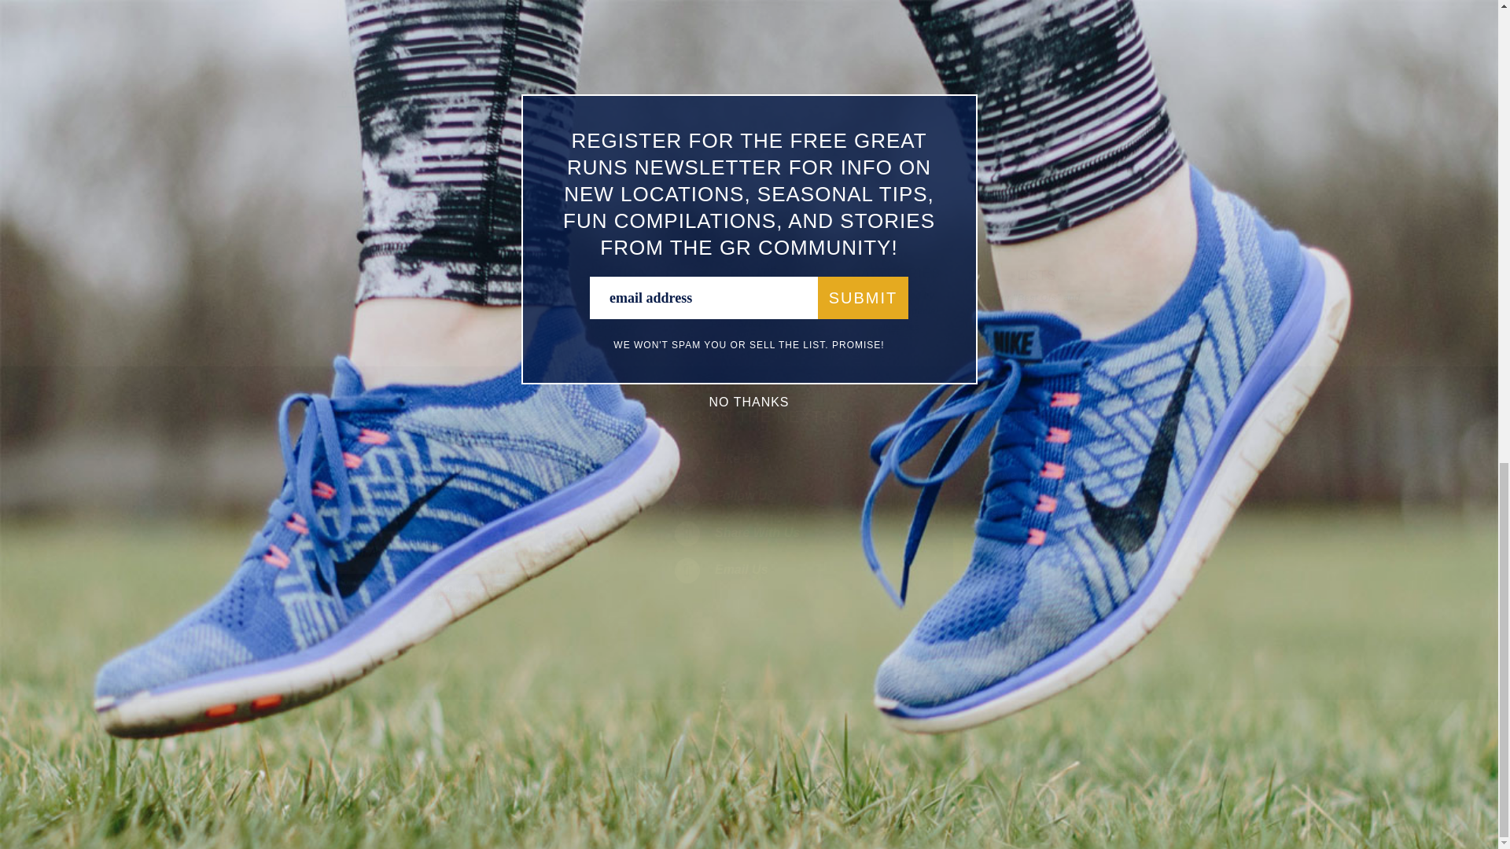 This screenshot has width=1510, height=849. Describe the element at coordinates (396, 36) in the screenshot. I see `Underline` at that location.